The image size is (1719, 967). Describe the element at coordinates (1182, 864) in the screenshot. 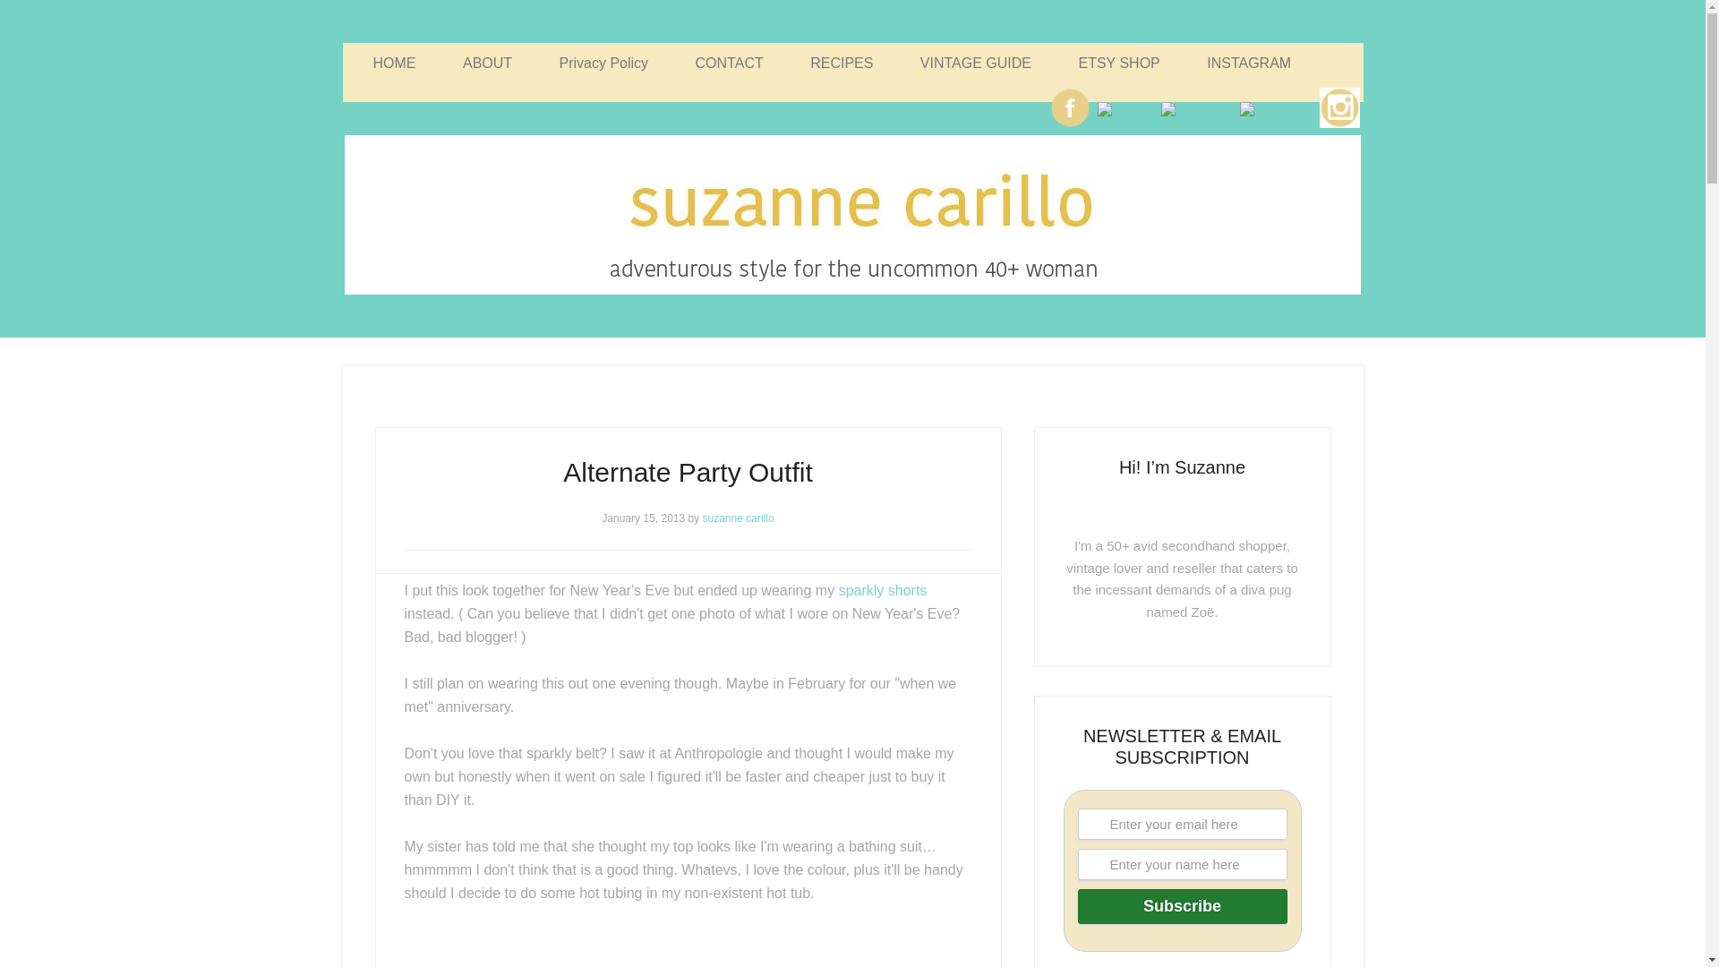

I see `Enter your name here` at that location.